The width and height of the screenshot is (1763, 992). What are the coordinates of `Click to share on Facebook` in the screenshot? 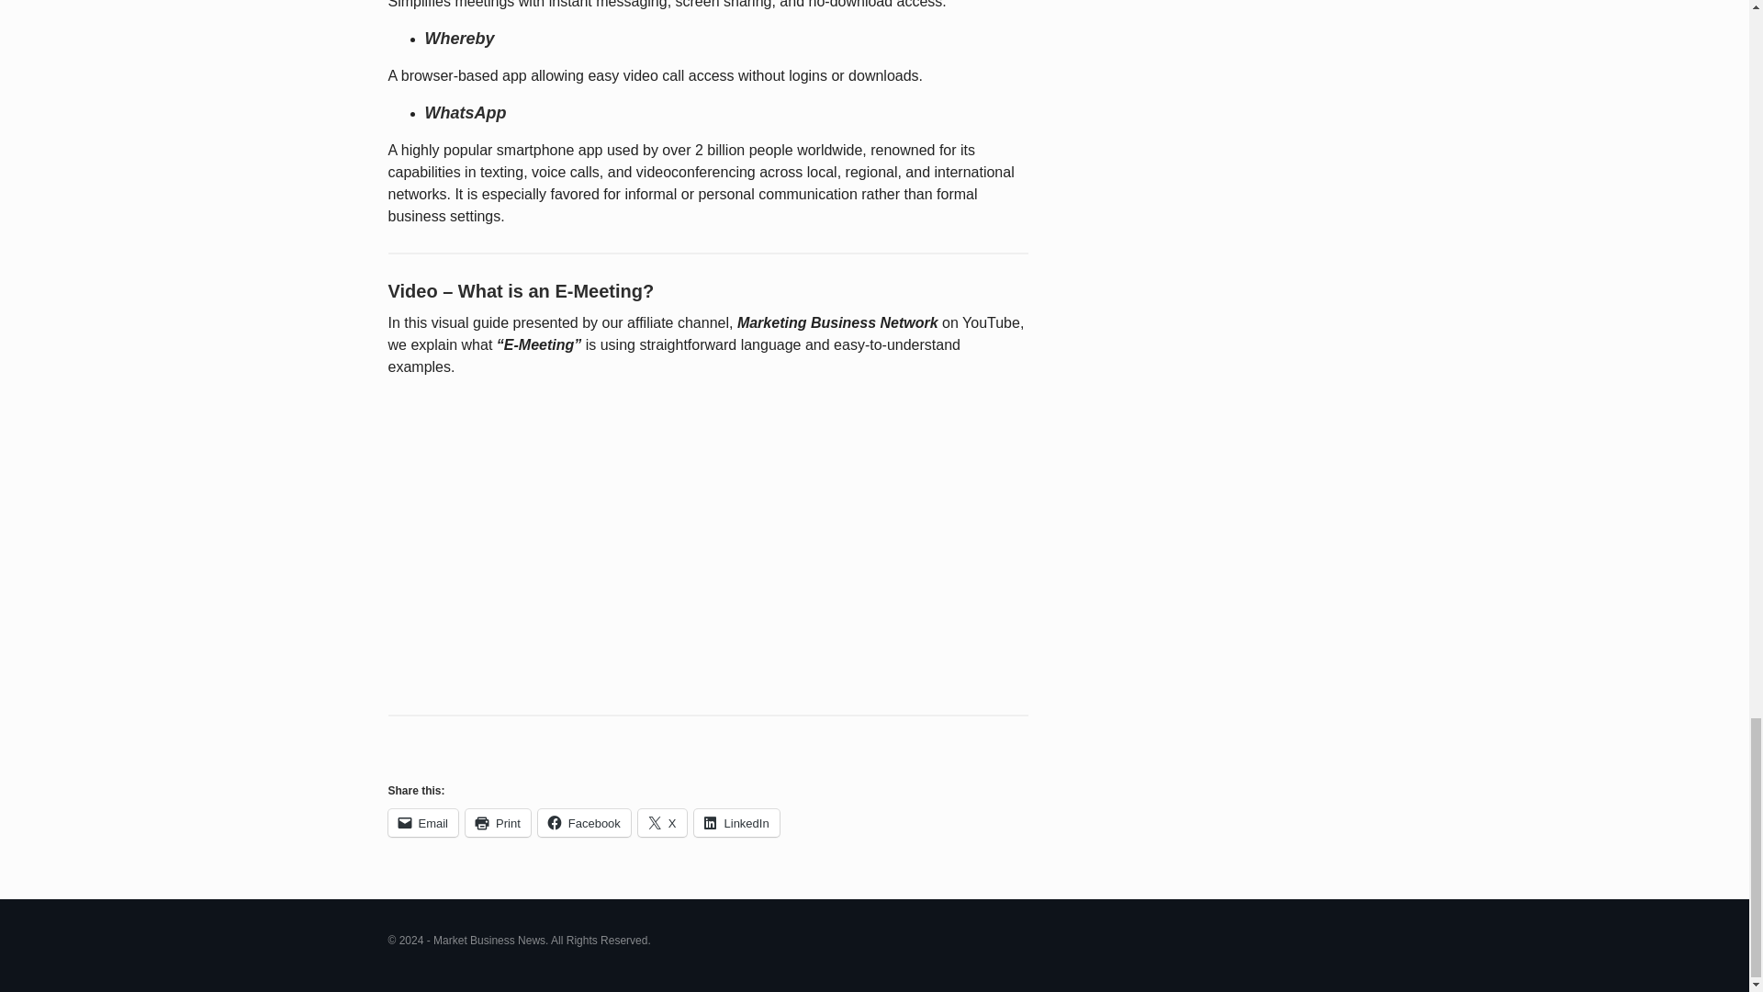 It's located at (584, 823).